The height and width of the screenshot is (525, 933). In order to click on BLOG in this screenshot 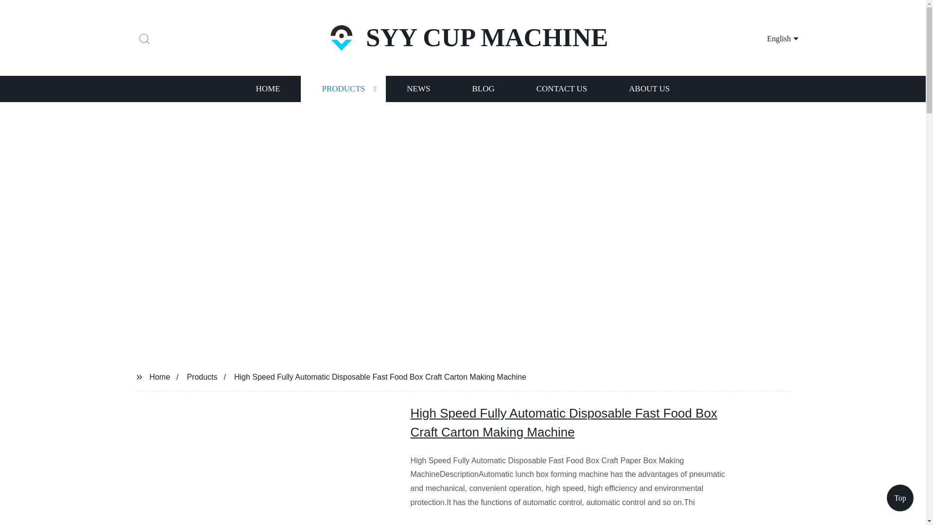, I will do `click(483, 88)`.